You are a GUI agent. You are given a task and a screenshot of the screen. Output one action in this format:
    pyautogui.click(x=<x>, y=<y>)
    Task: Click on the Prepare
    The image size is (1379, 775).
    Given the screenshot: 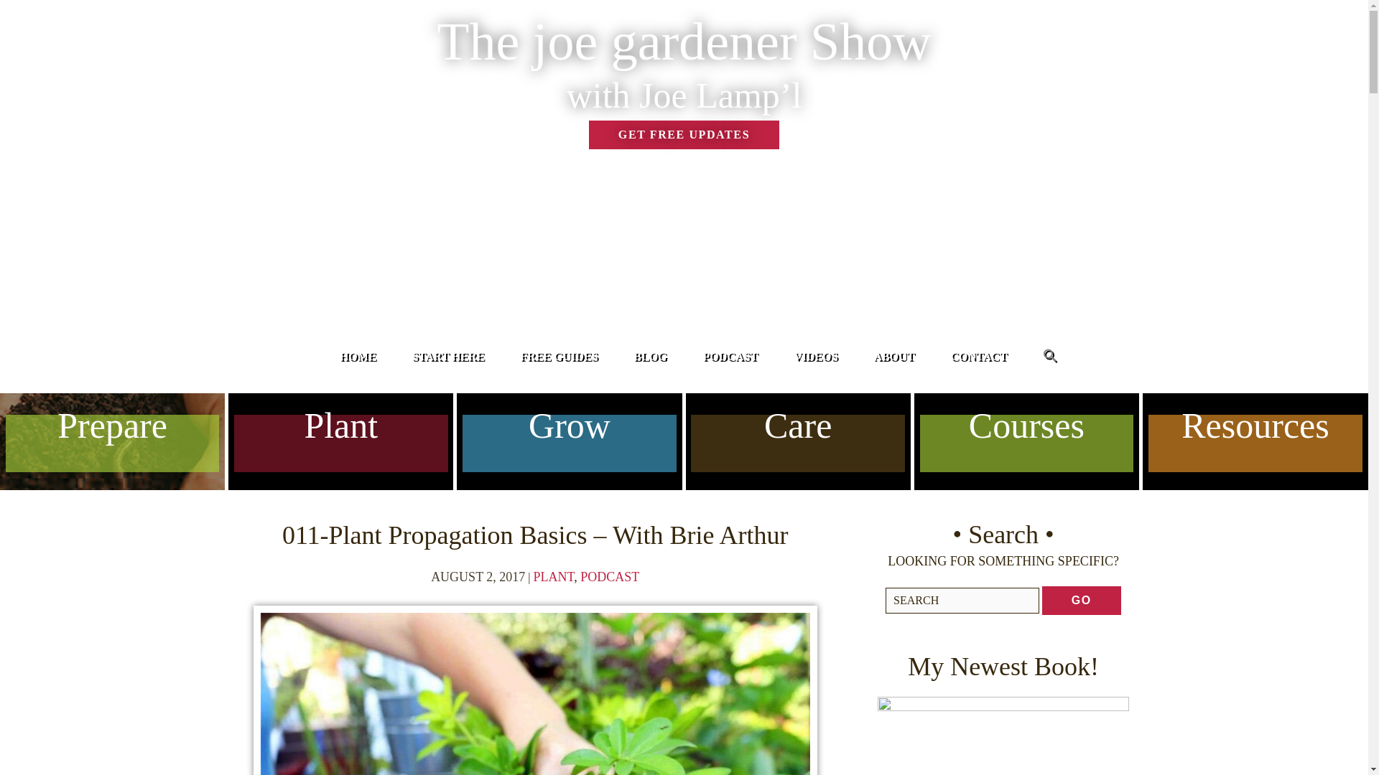 What is the action you would take?
    pyautogui.click(x=112, y=474)
    